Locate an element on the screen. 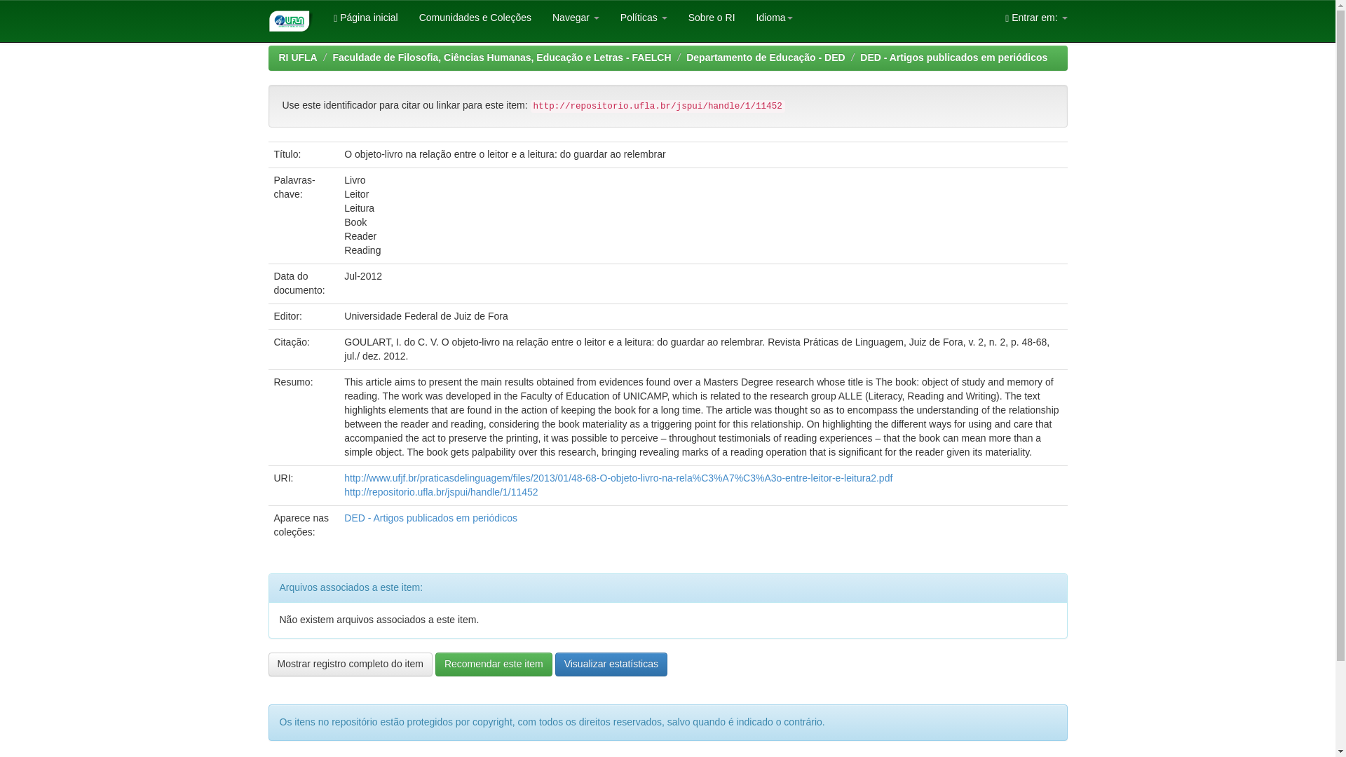 Image resolution: width=1346 pixels, height=757 pixels. Sobre o RI is located at coordinates (712, 17).